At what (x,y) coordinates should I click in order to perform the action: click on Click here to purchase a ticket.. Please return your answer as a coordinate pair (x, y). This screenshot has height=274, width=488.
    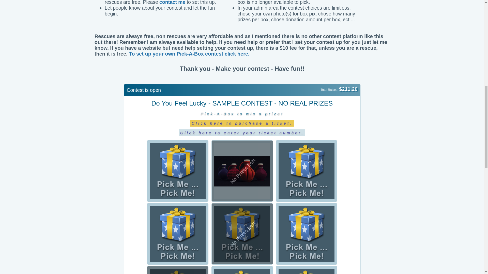
    Looking at the image, I should click on (242, 123).